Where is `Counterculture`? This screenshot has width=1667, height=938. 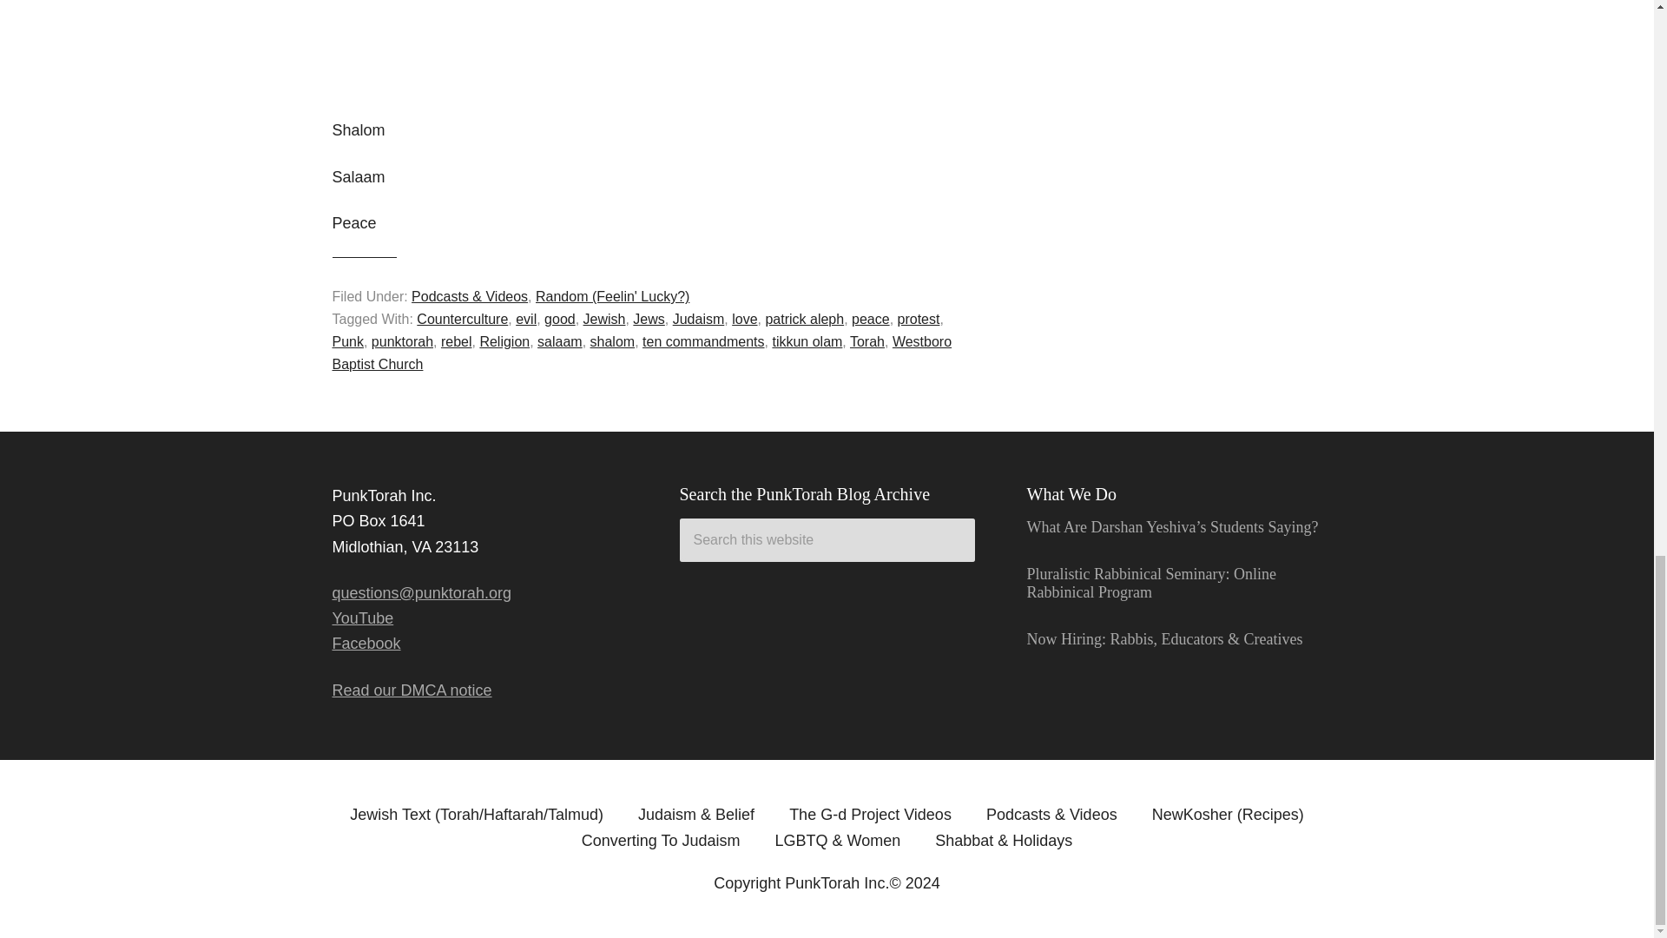
Counterculture is located at coordinates (462, 318).